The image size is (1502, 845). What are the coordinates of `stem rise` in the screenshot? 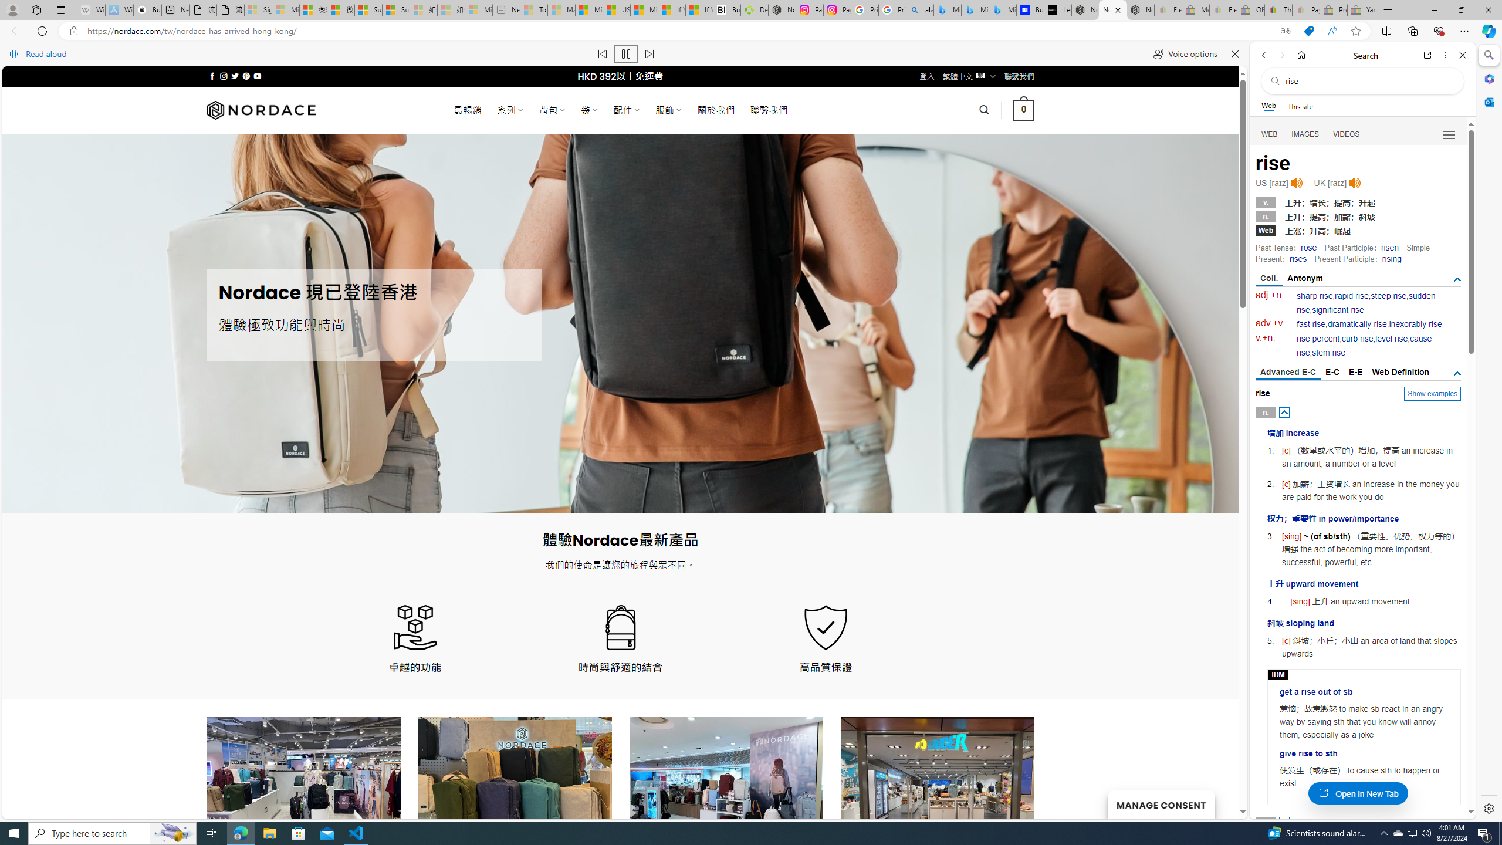 It's located at (1328, 353).